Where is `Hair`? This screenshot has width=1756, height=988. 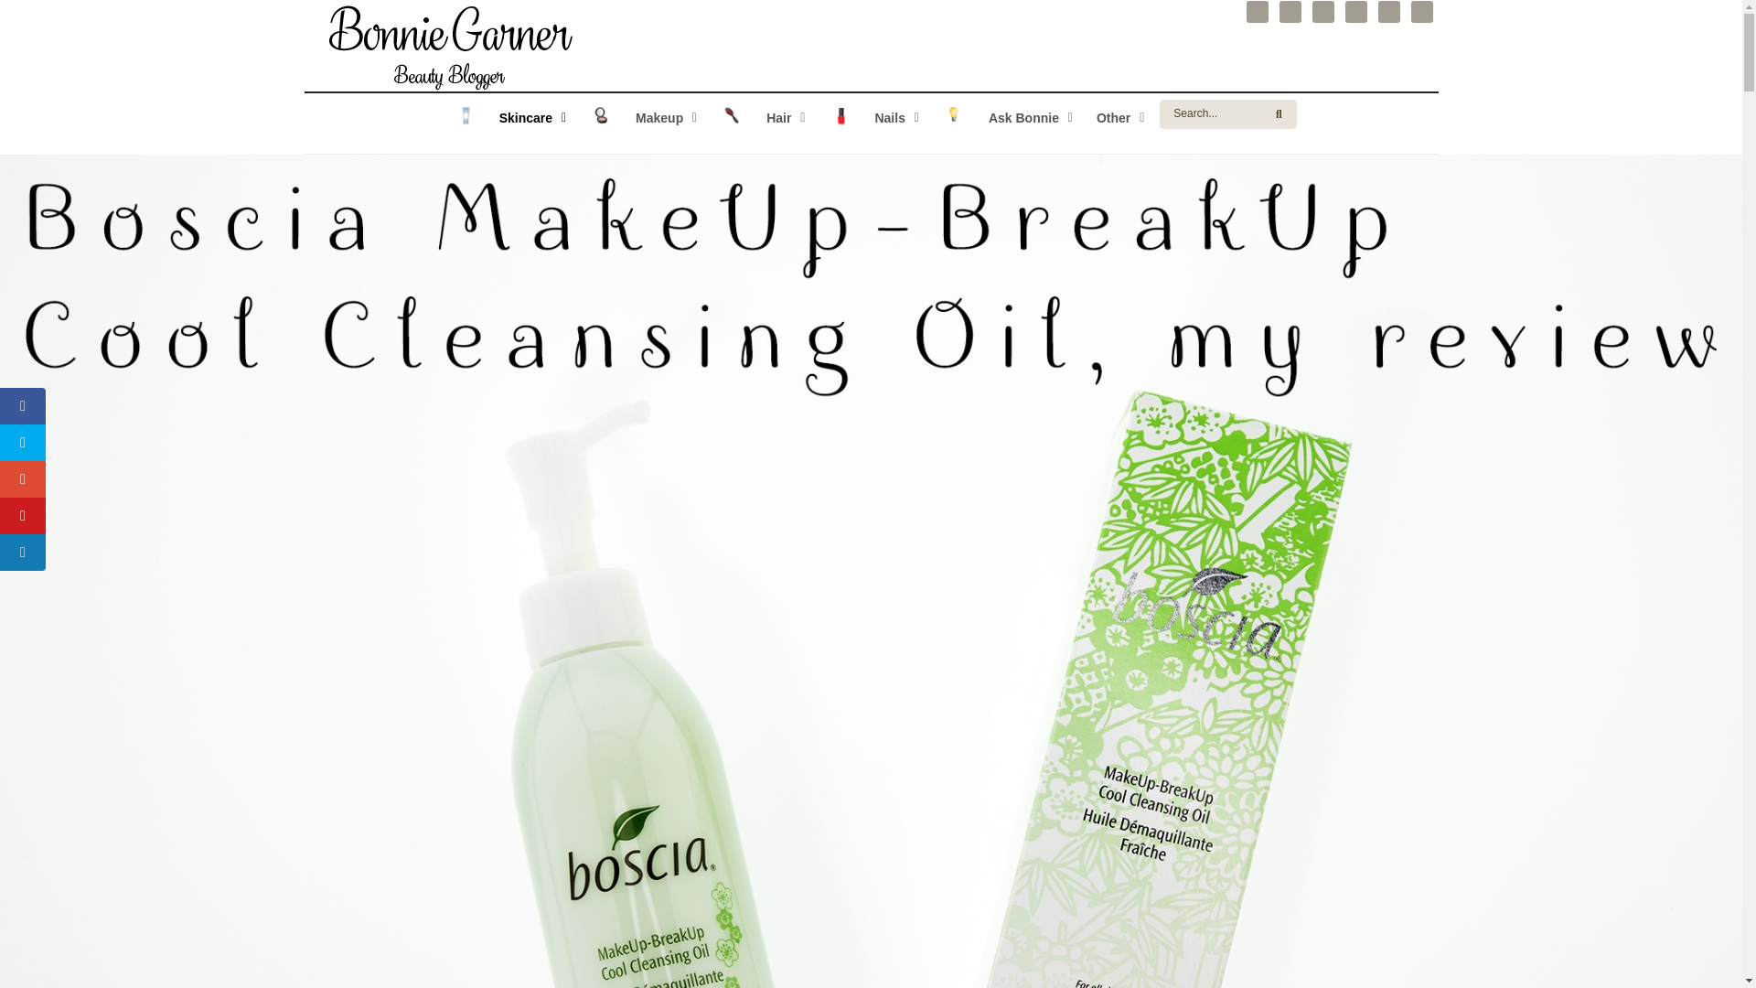 Hair is located at coordinates (759, 116).